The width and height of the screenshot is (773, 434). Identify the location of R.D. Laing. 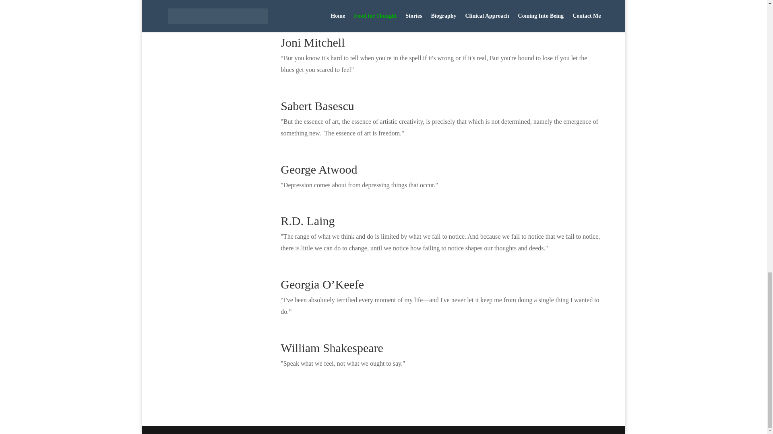
(308, 221).